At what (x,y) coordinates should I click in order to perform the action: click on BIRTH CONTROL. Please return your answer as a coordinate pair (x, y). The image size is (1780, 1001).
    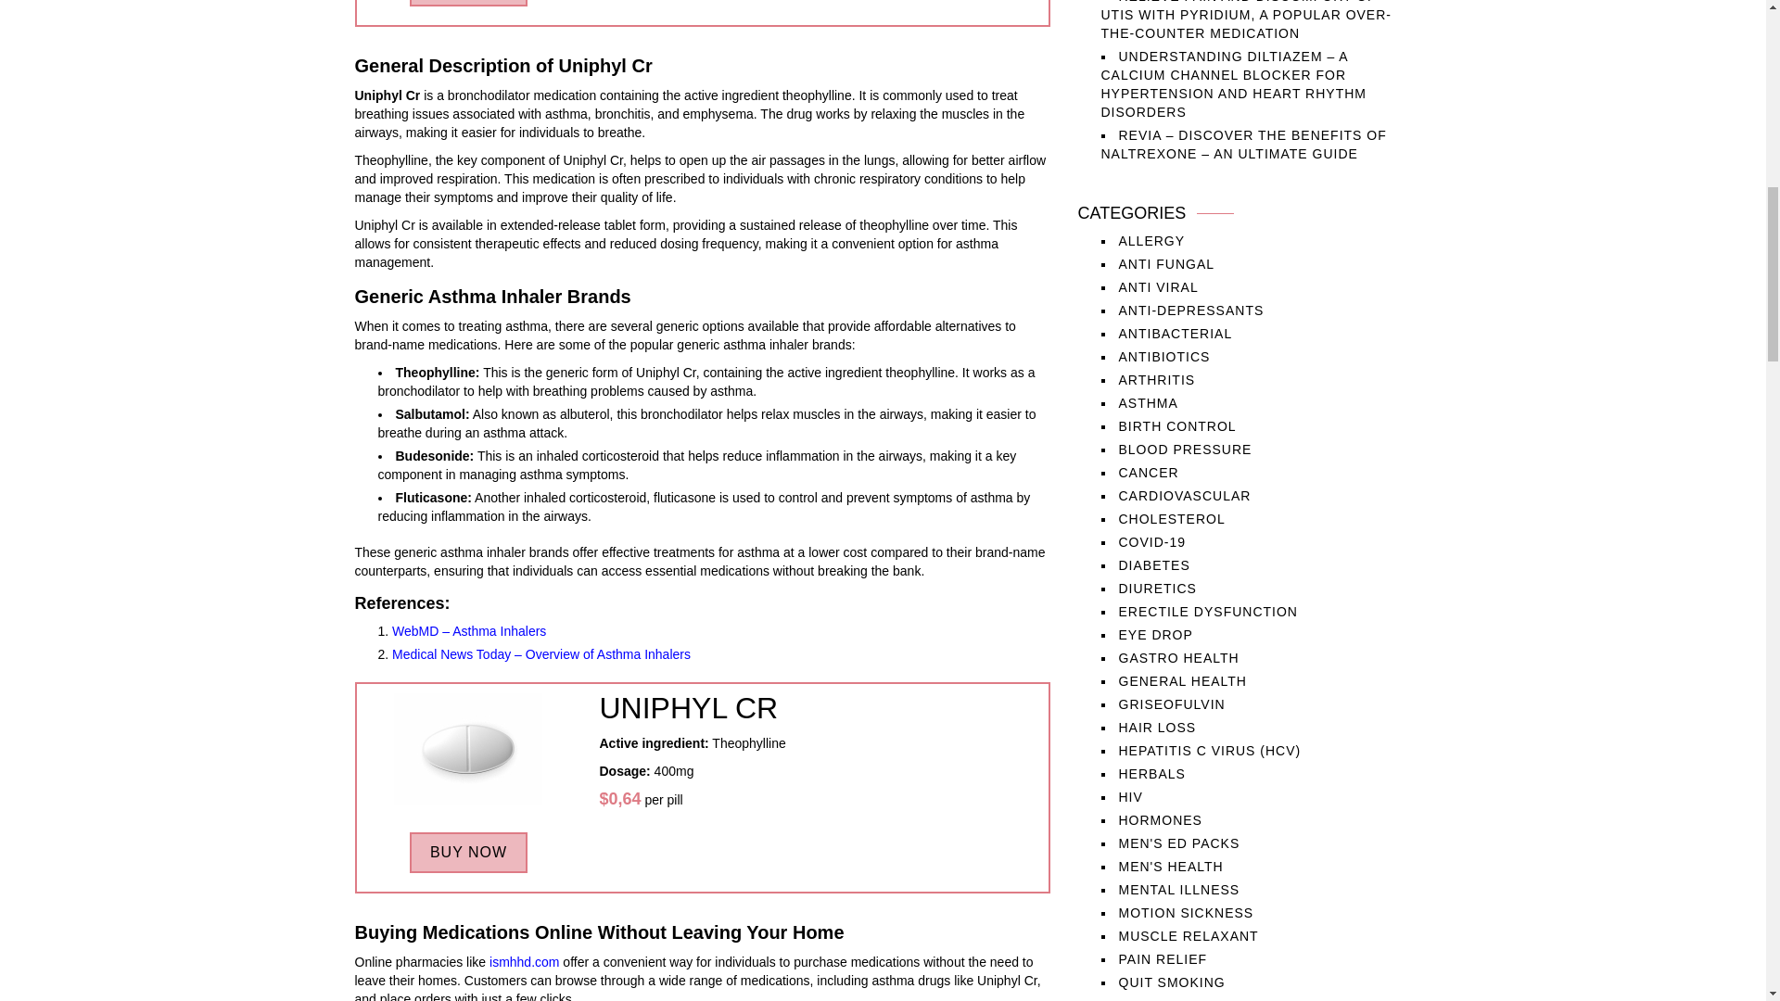
    Looking at the image, I should click on (1176, 426).